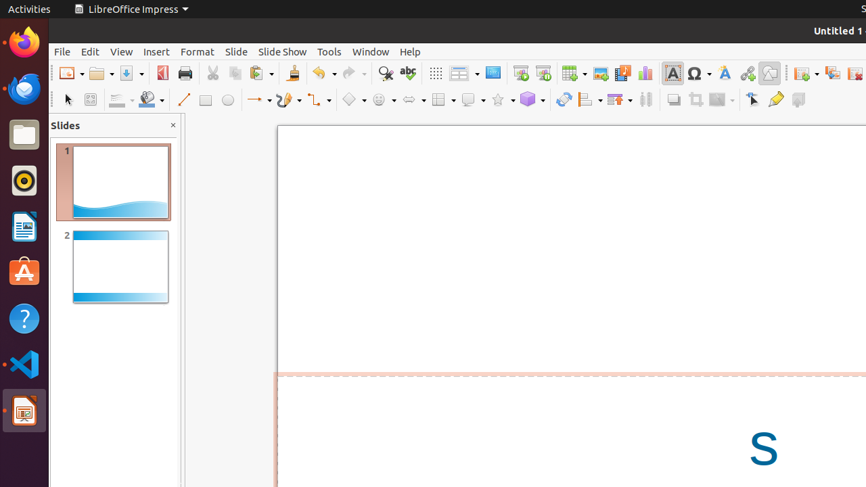  What do you see at coordinates (62, 51) in the screenshot?
I see `File` at bounding box center [62, 51].